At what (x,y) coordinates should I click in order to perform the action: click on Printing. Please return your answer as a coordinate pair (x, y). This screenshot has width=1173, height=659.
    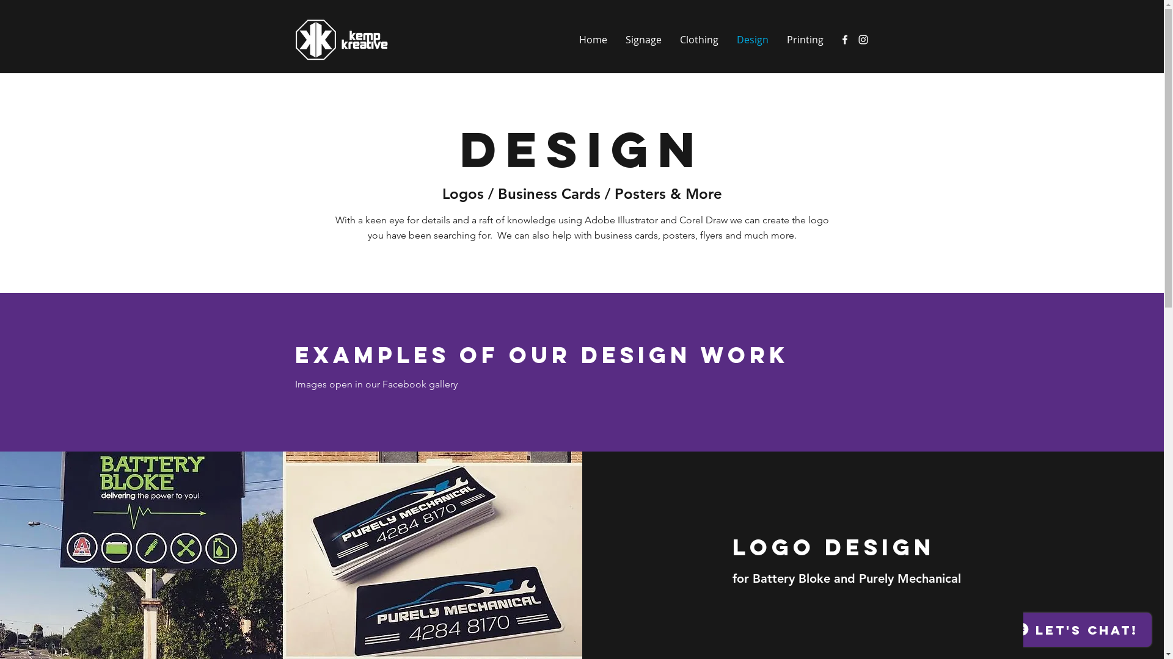
    Looking at the image, I should click on (805, 40).